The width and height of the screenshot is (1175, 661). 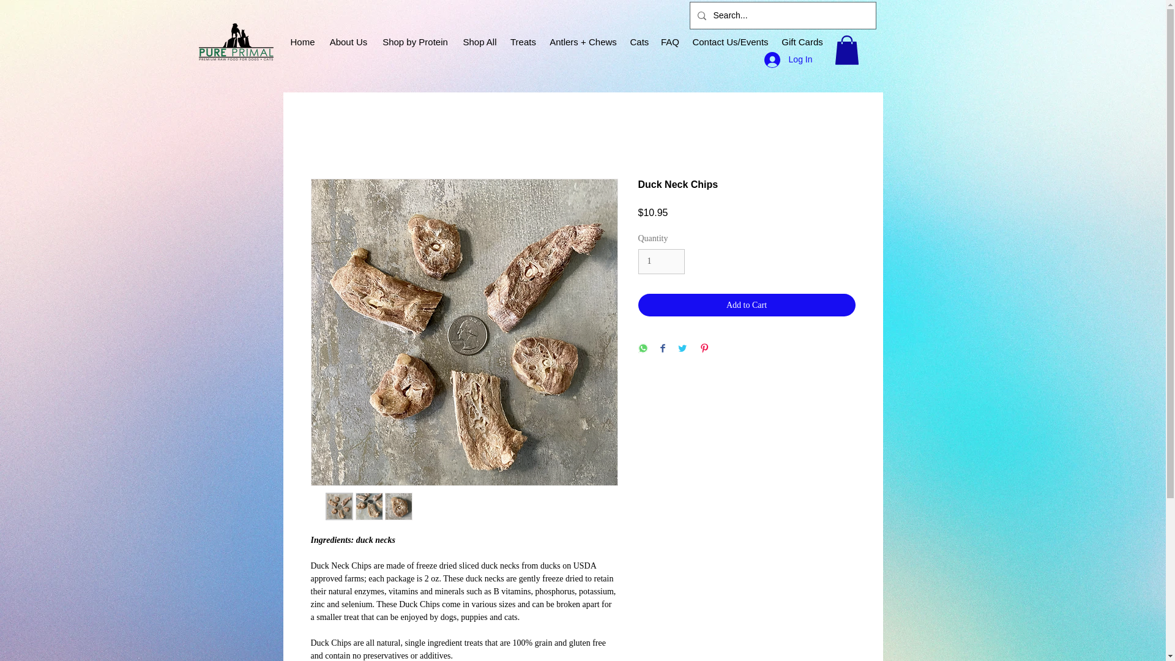 I want to click on Log In, so click(x=788, y=59).